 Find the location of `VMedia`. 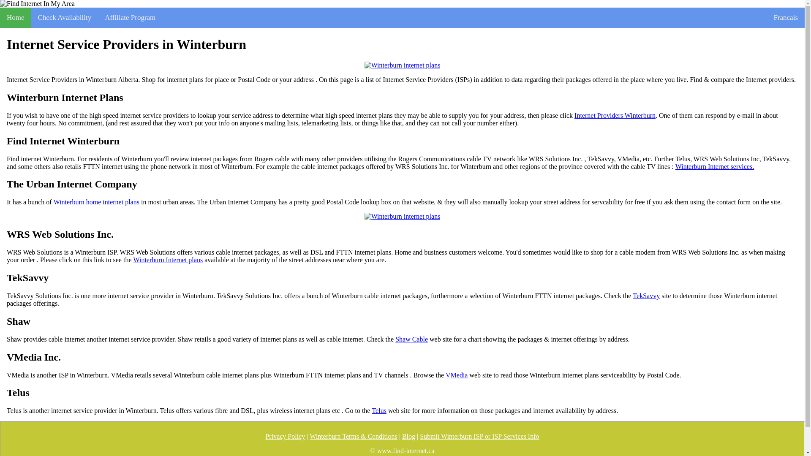

VMedia is located at coordinates (456, 375).